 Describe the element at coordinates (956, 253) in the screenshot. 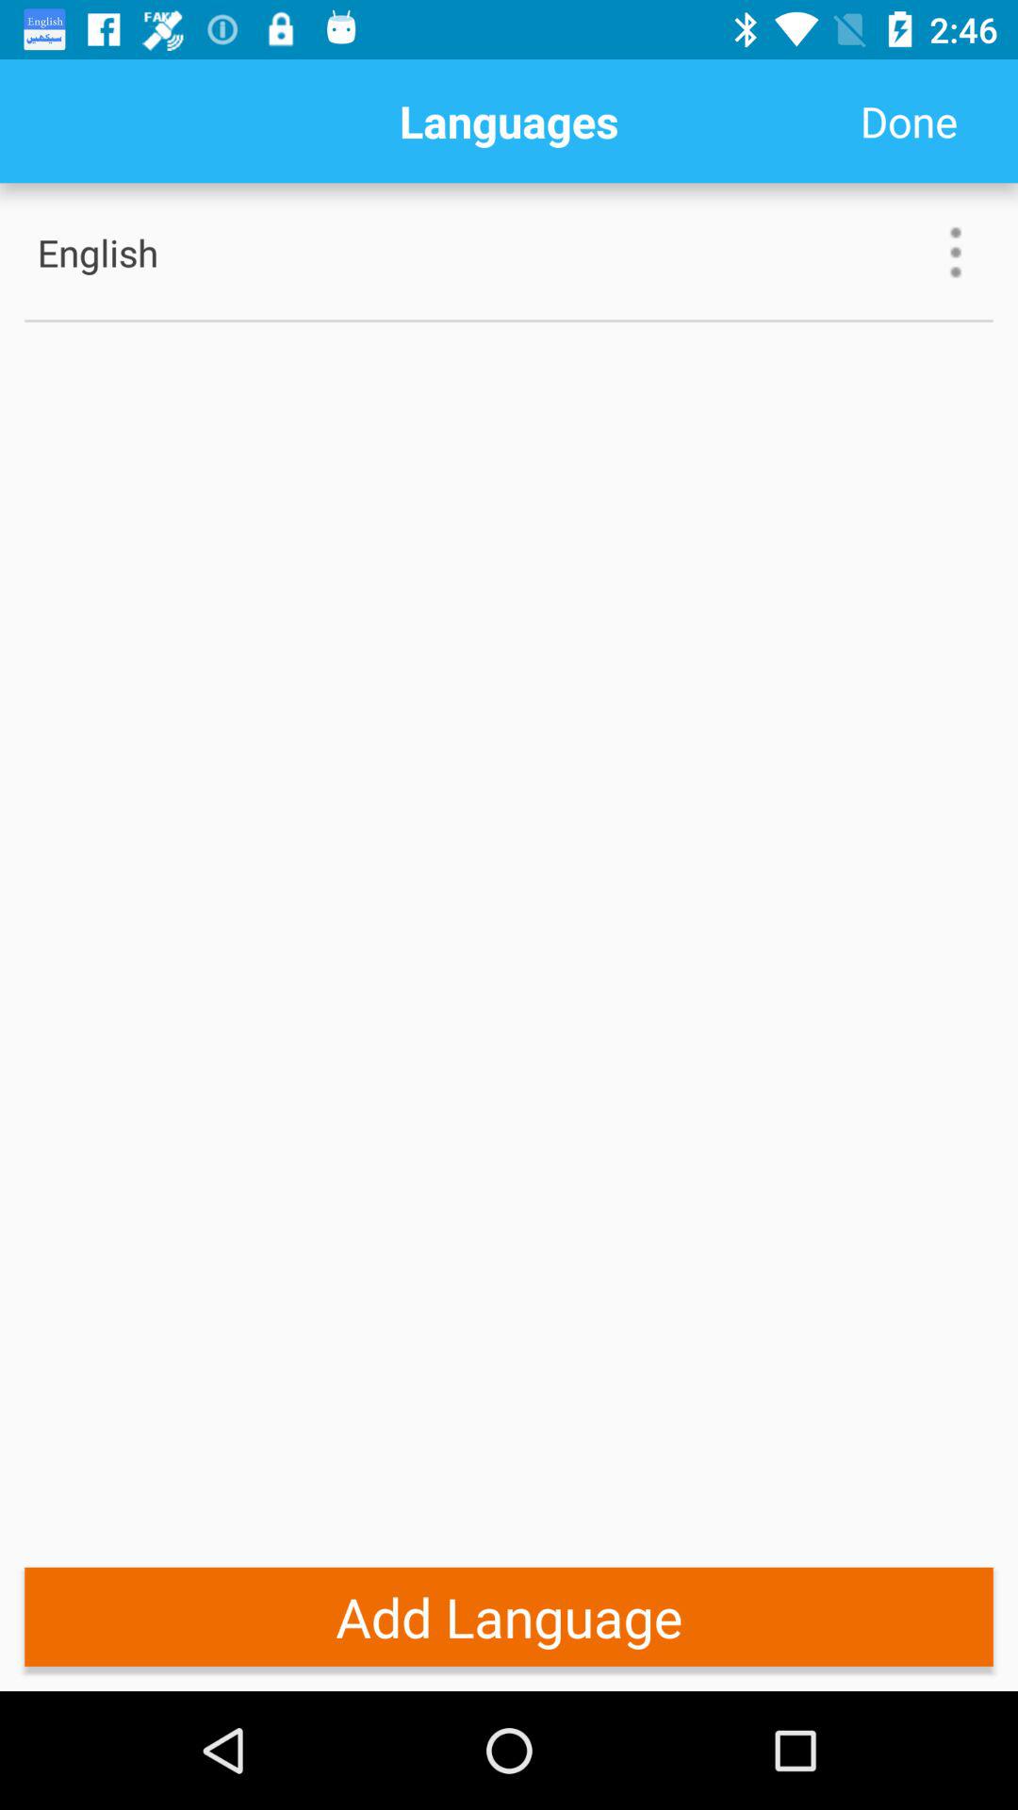

I see `tap the icon next to english` at that location.